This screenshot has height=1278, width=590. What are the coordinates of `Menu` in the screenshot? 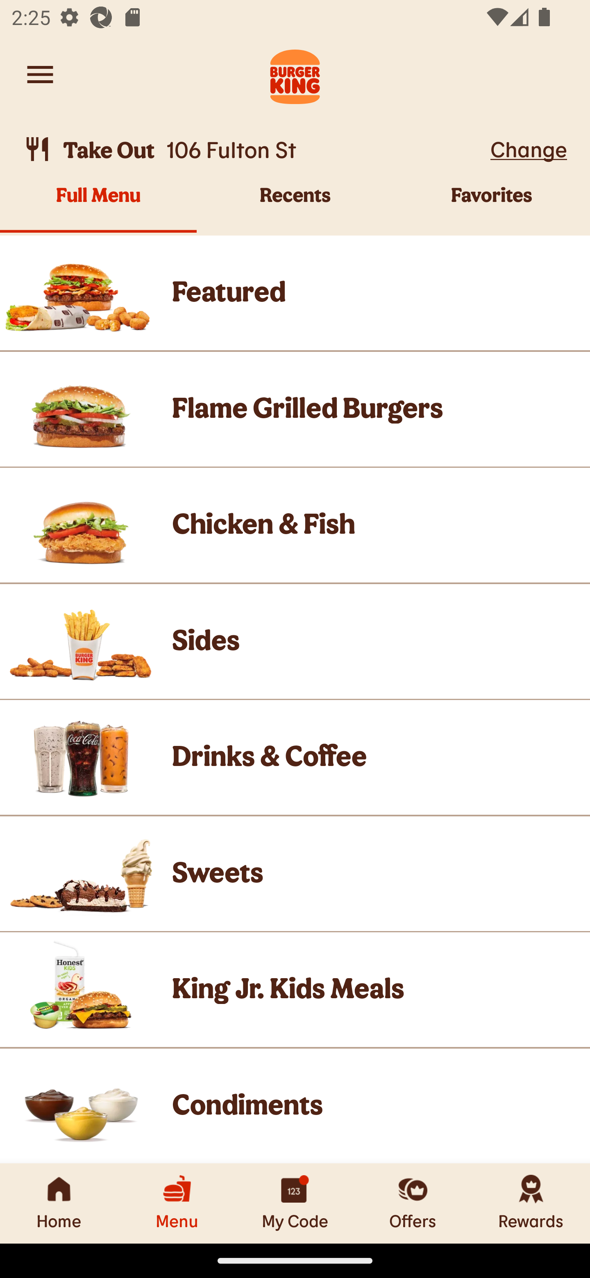 It's located at (177, 1203).